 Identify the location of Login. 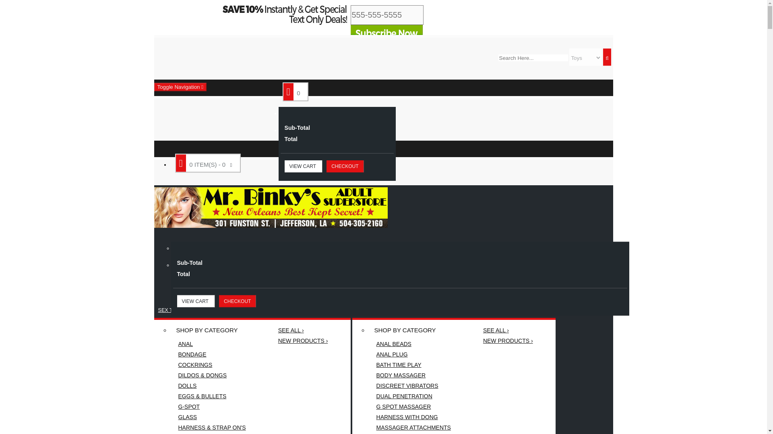
(293, 69).